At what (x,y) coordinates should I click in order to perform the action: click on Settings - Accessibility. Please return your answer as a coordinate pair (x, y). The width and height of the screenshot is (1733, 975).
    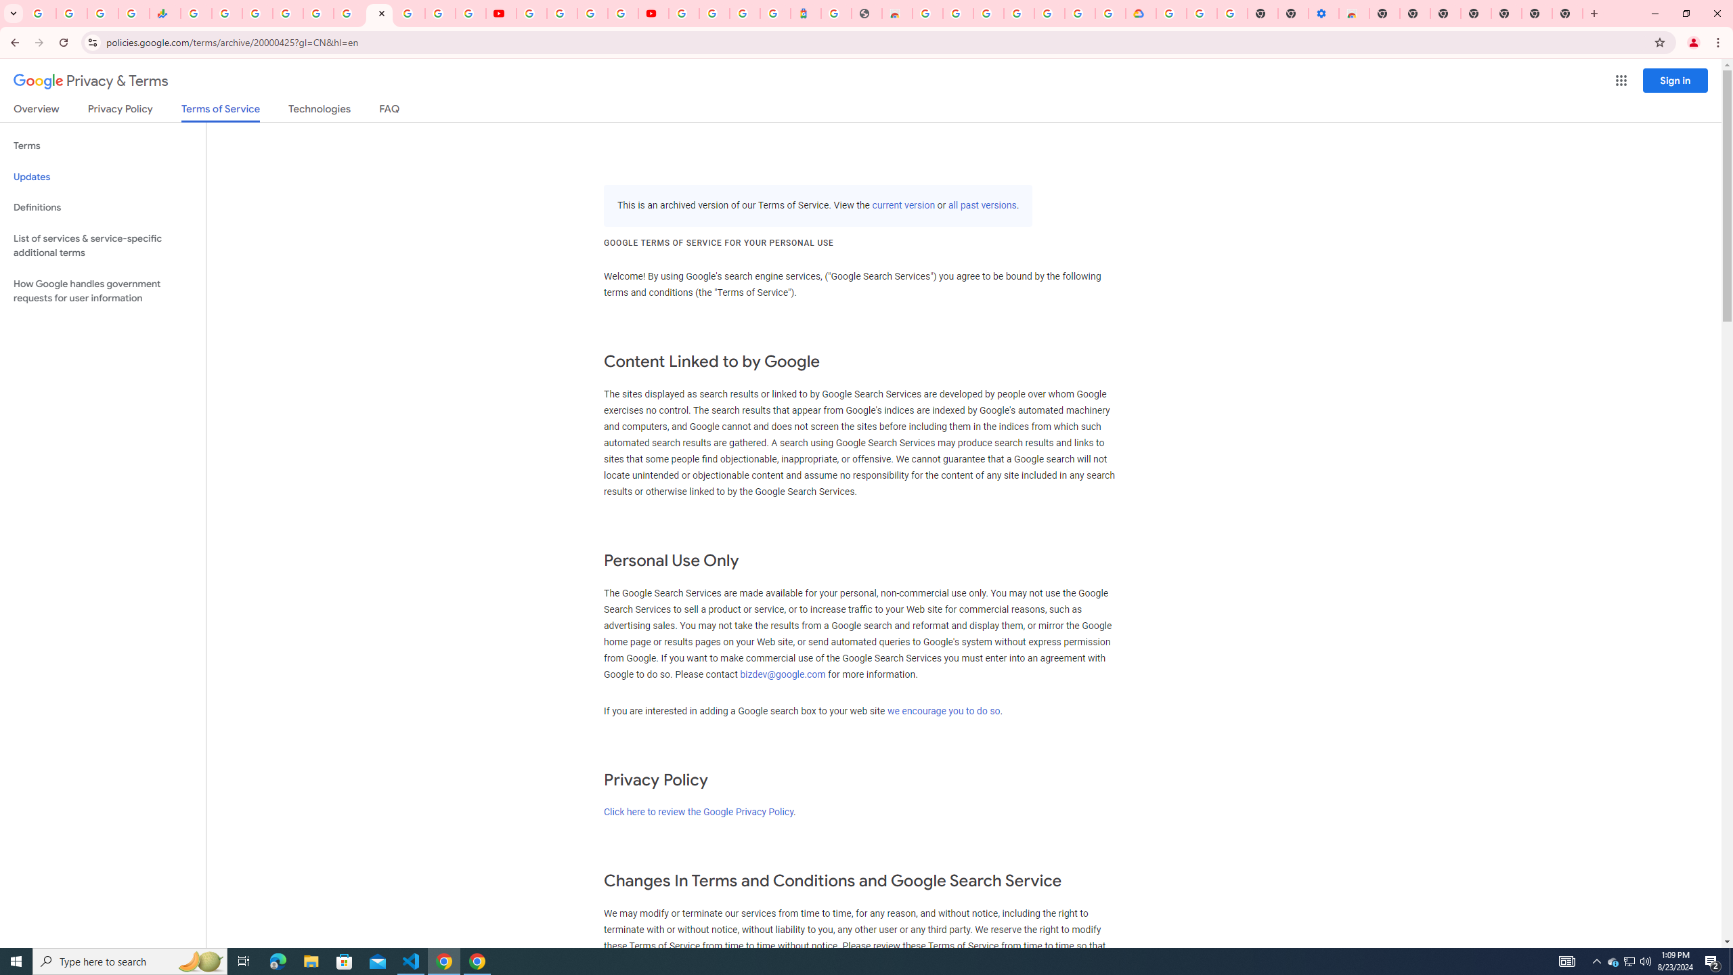
    Looking at the image, I should click on (1324, 14).